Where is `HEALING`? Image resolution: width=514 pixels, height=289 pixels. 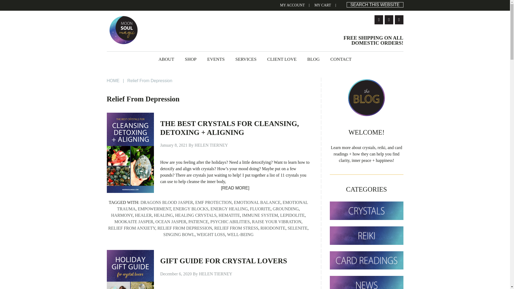 HEALING is located at coordinates (163, 215).